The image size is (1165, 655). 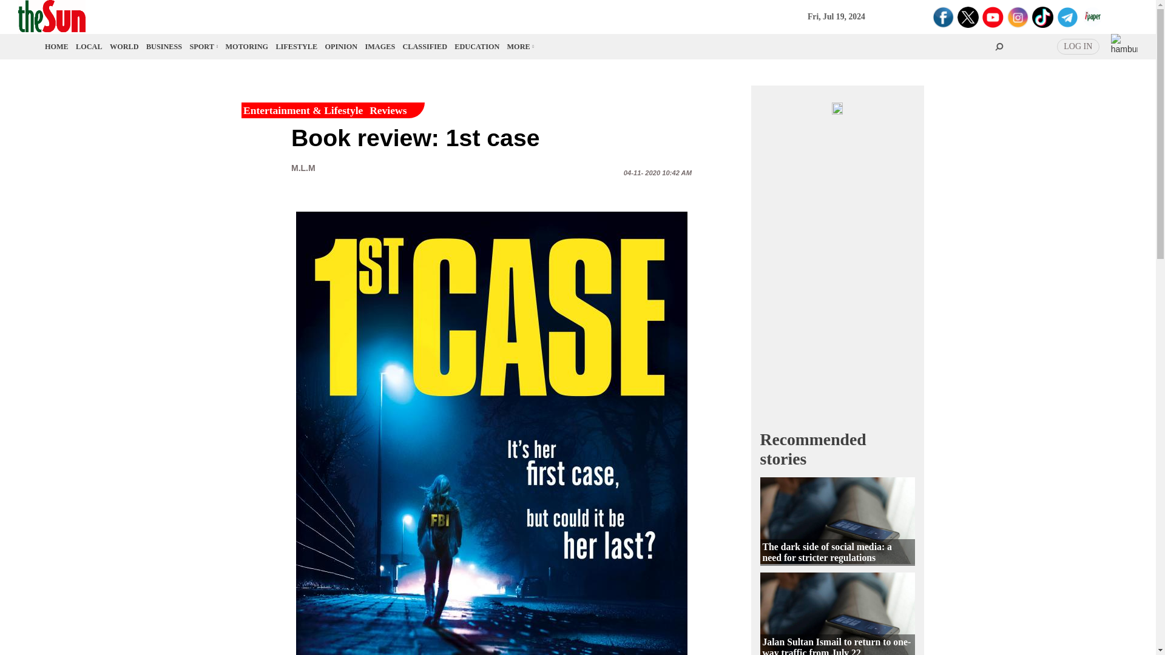 I want to click on LOCAL, so click(x=89, y=46).